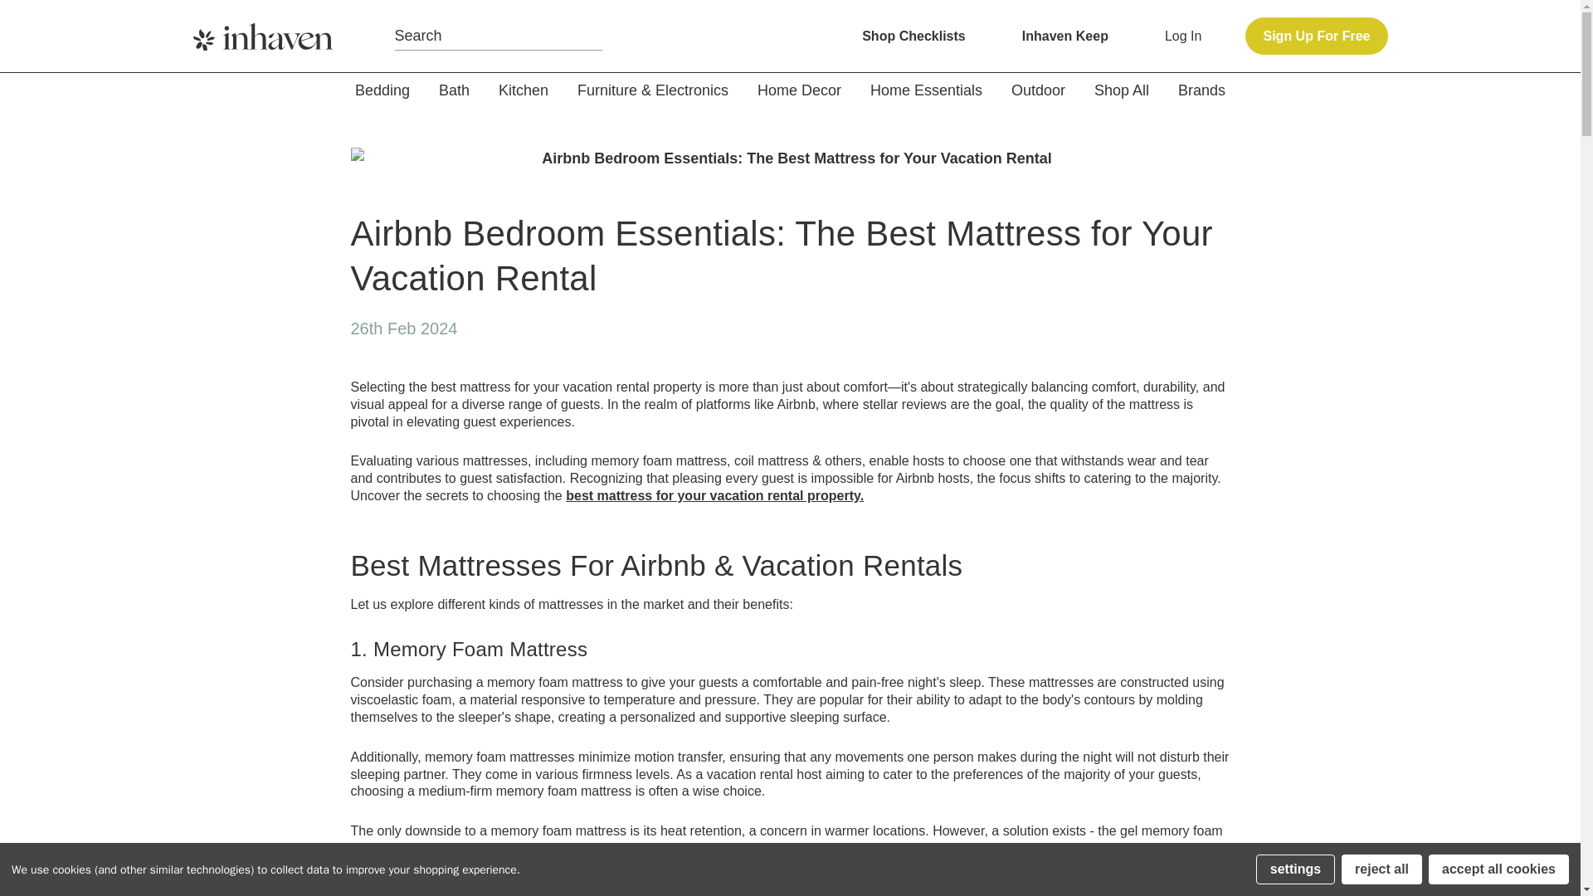 The width and height of the screenshot is (1593, 896). I want to click on Log In, so click(1183, 36).